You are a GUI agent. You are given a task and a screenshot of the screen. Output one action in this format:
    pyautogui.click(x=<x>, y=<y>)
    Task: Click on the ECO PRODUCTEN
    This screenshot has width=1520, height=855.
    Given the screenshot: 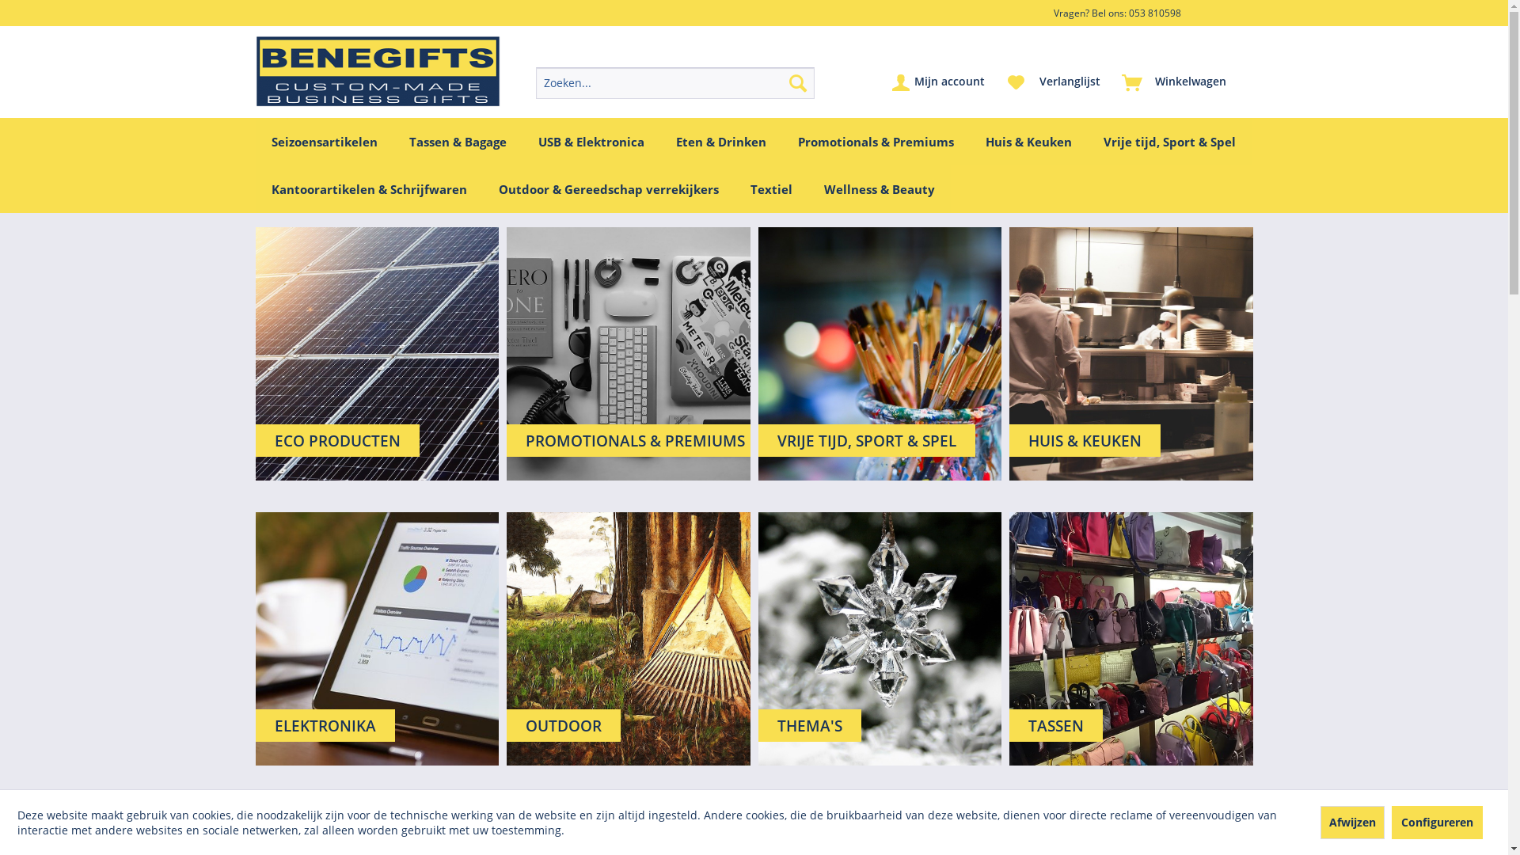 What is the action you would take?
    pyautogui.click(x=377, y=354)
    